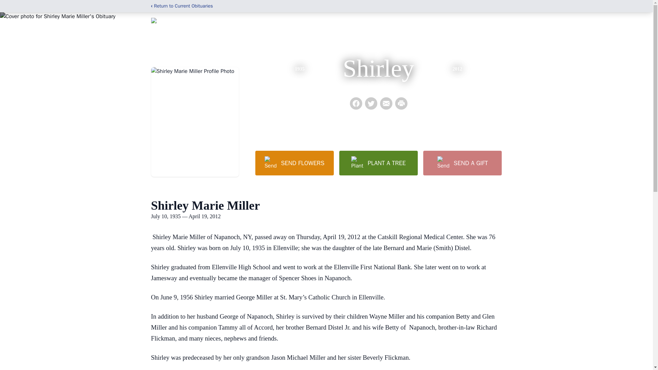 Image resolution: width=658 pixels, height=370 pixels. What do you see at coordinates (462, 163) in the screenshot?
I see `SEND A GIFT` at bounding box center [462, 163].